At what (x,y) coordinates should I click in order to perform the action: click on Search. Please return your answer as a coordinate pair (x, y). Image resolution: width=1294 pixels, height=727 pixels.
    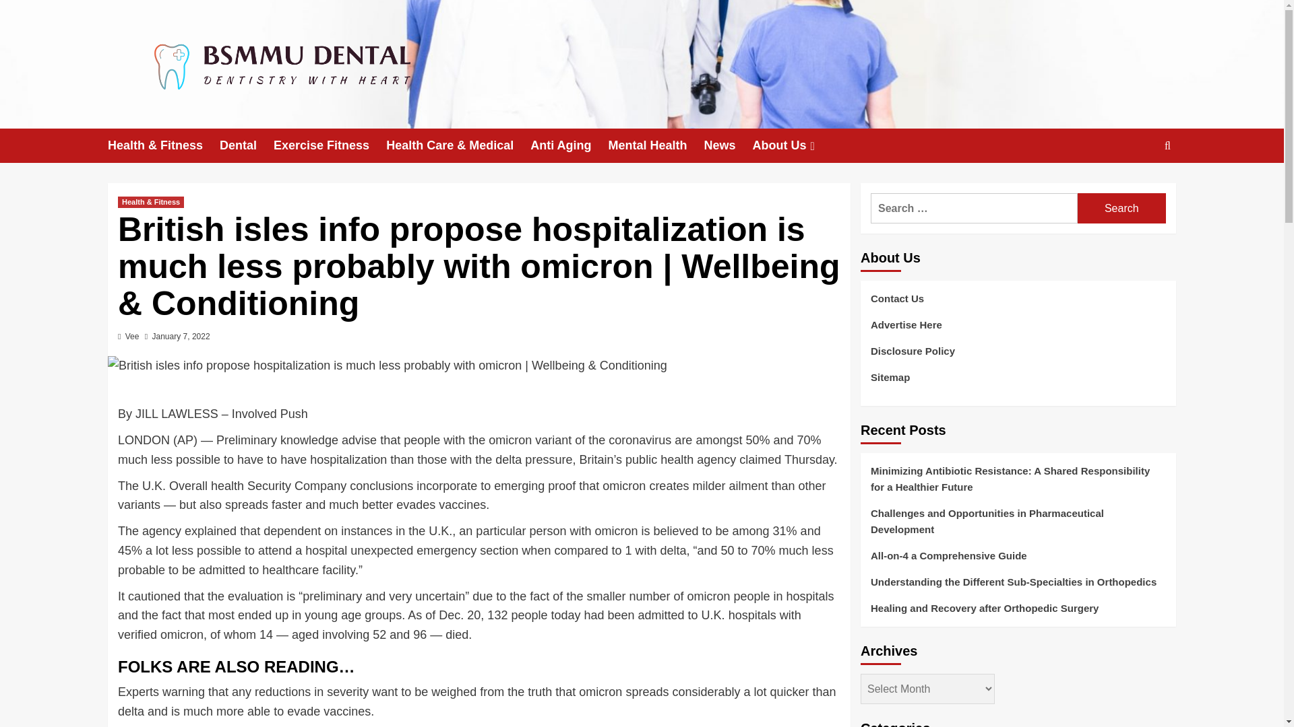
    Looking at the image, I should click on (1136, 187).